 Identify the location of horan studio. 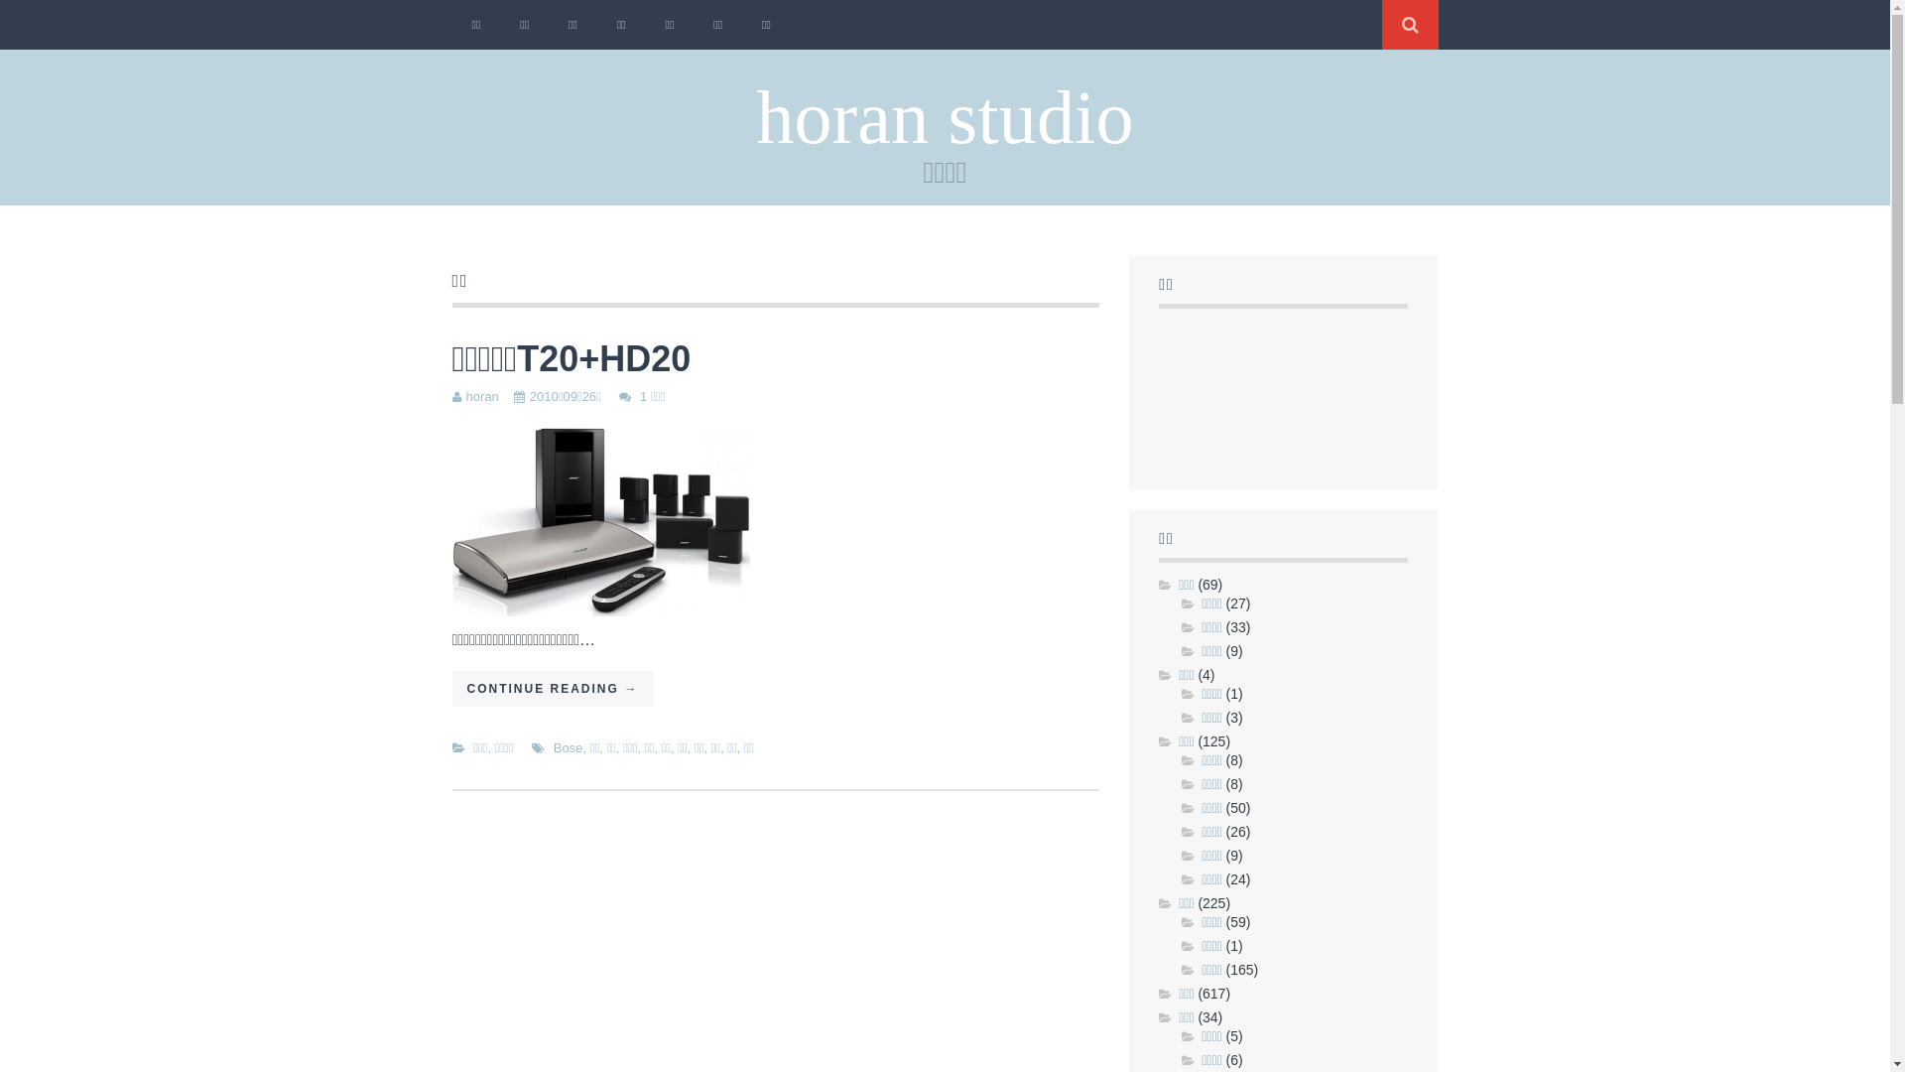
(945, 117).